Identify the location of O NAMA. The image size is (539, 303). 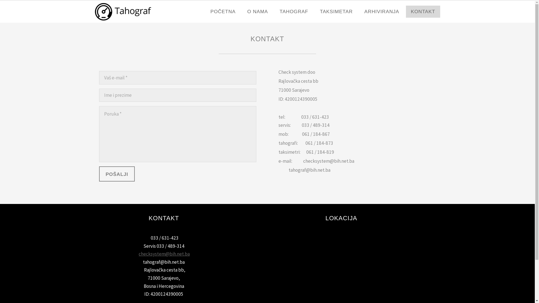
(258, 12).